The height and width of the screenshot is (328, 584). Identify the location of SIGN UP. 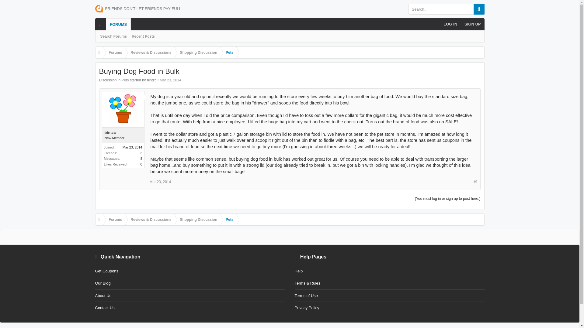
(472, 24).